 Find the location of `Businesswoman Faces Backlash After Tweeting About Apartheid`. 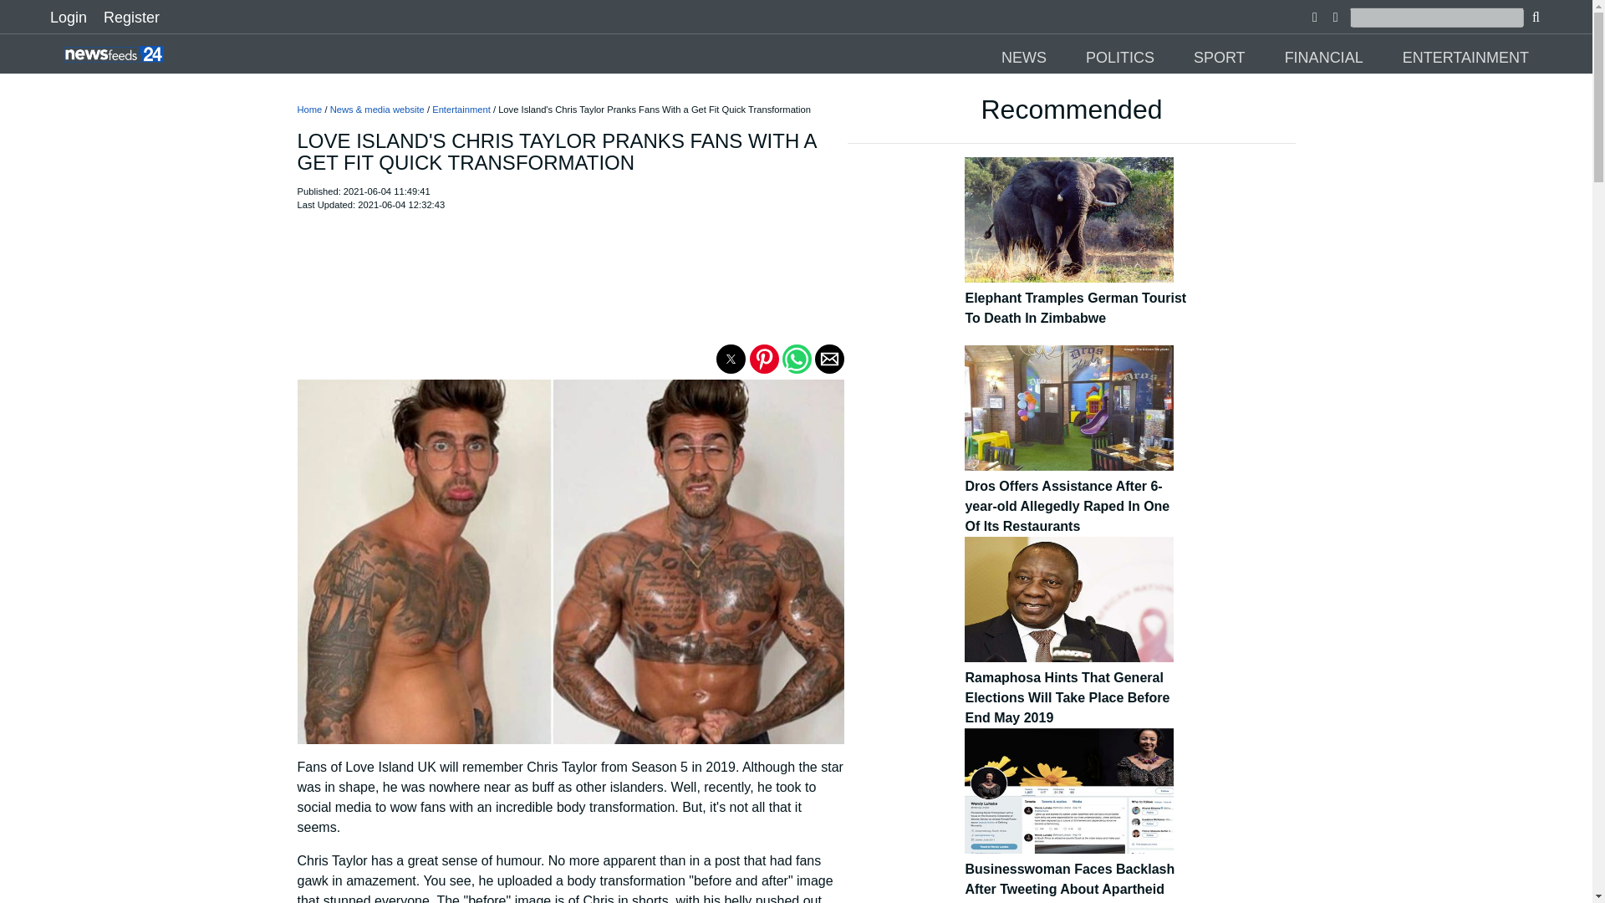

Businesswoman Faces Backlash After Tweeting About Apartheid is located at coordinates (1075, 870).